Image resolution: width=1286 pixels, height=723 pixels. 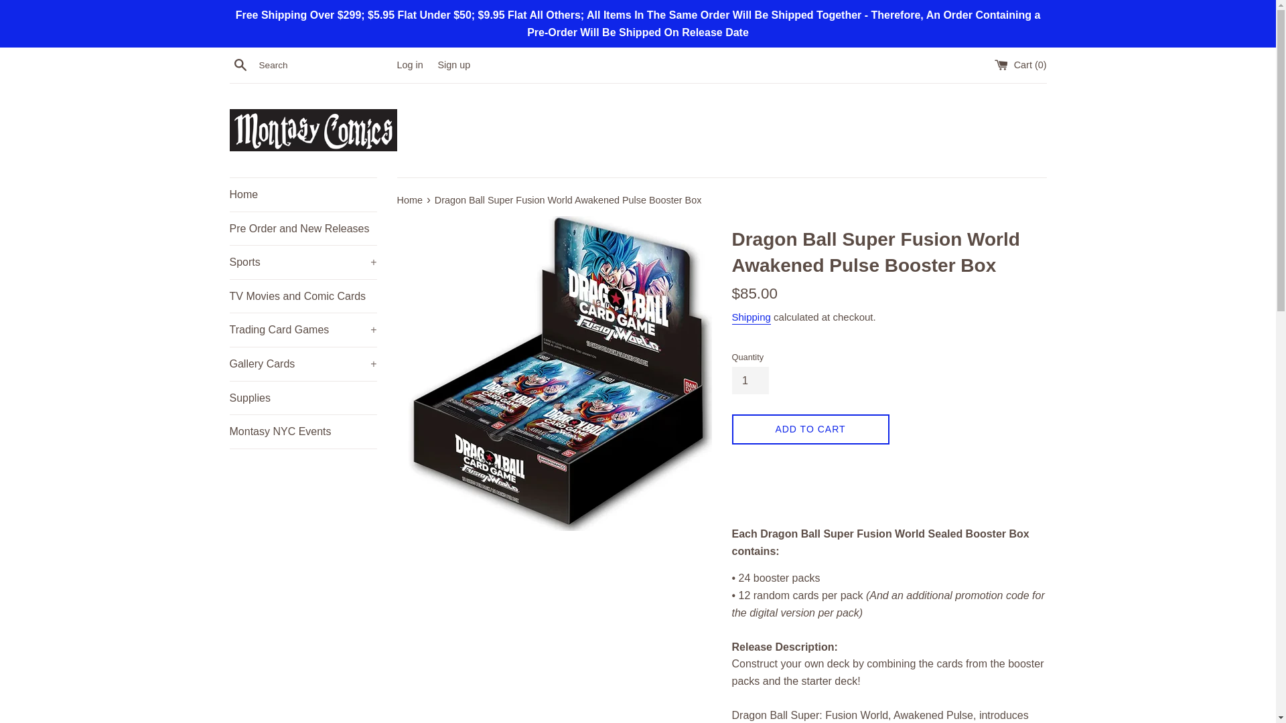 What do you see at coordinates (303, 194) in the screenshot?
I see `Home` at bounding box center [303, 194].